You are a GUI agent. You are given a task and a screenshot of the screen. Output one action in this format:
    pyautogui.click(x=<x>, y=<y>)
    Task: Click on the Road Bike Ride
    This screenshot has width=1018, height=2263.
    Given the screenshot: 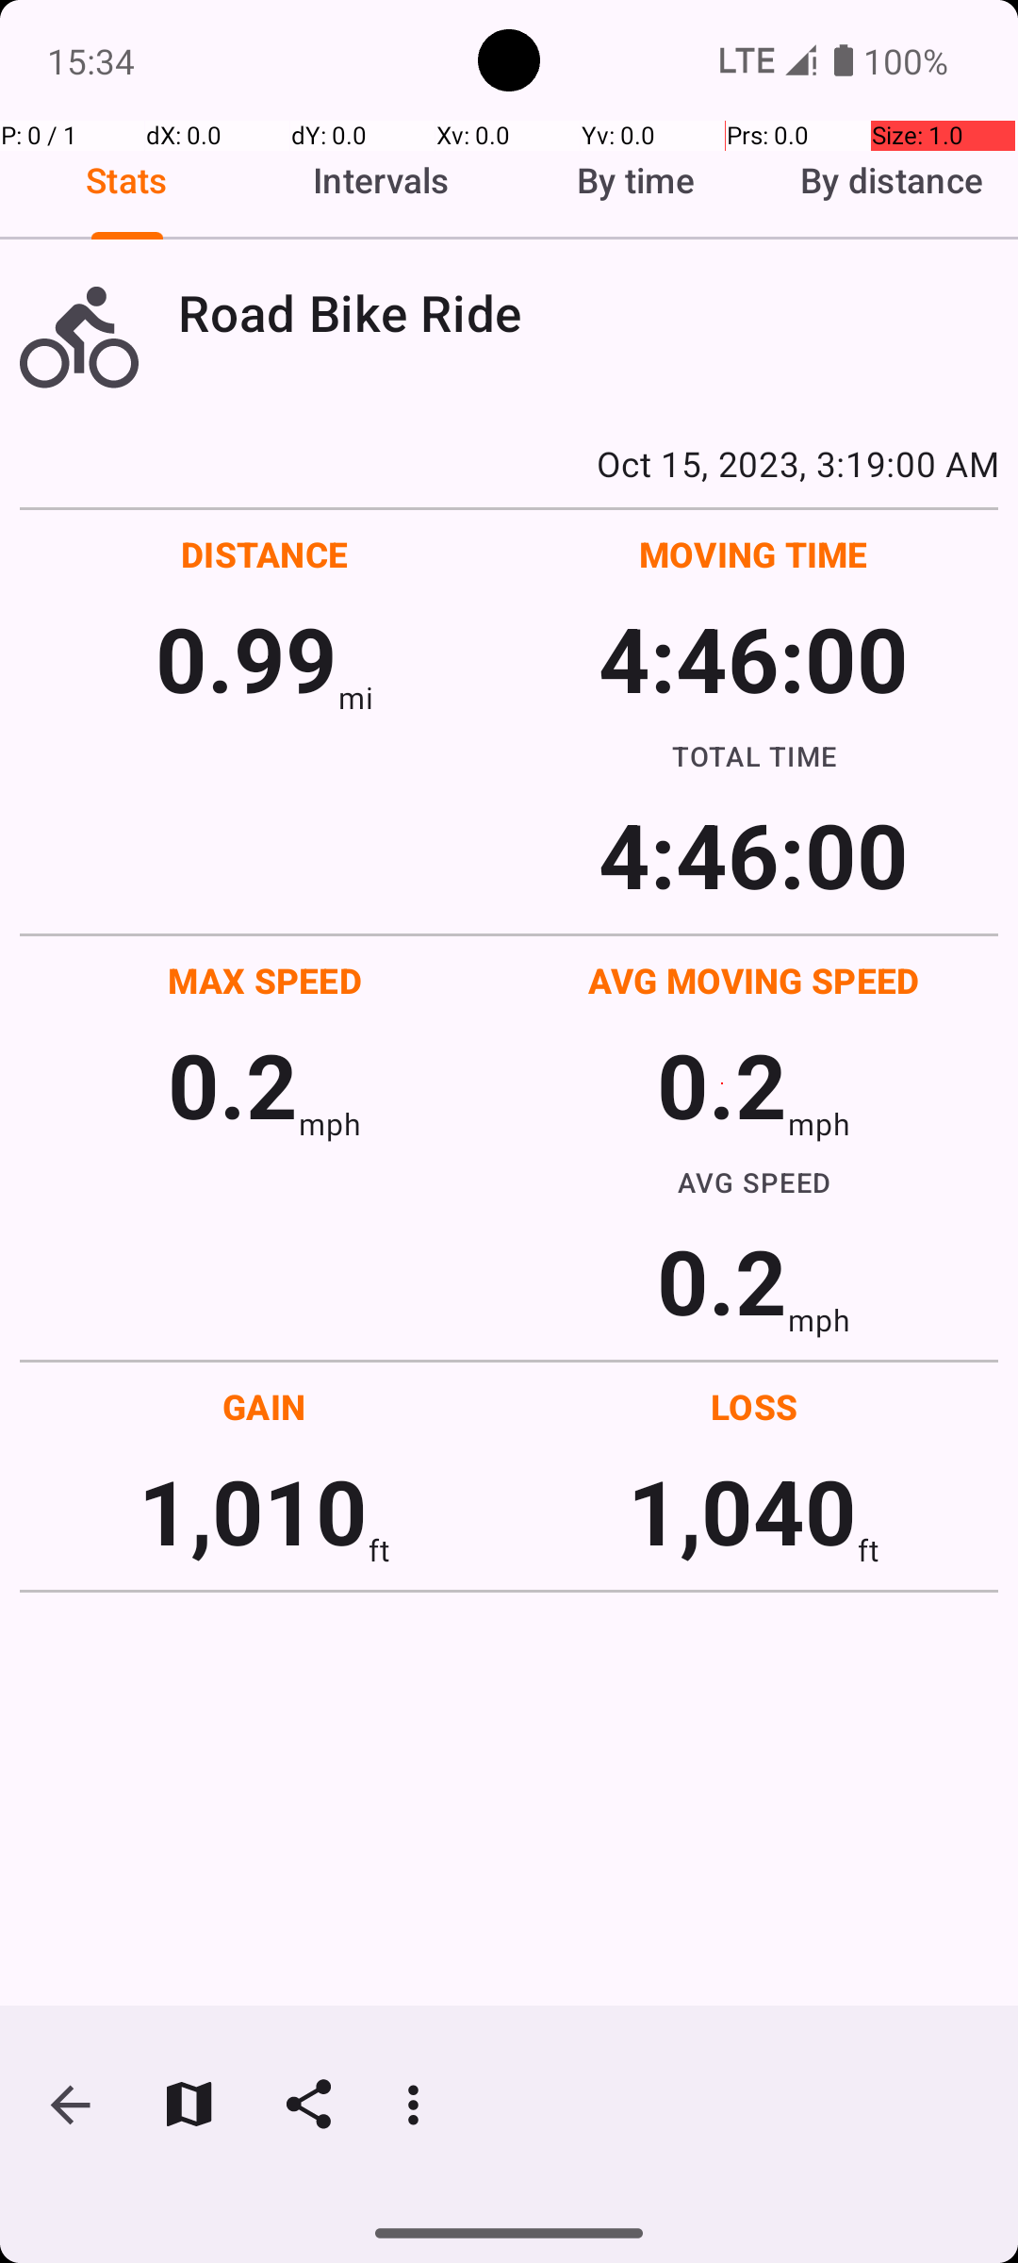 What is the action you would take?
    pyautogui.click(x=588, y=313)
    